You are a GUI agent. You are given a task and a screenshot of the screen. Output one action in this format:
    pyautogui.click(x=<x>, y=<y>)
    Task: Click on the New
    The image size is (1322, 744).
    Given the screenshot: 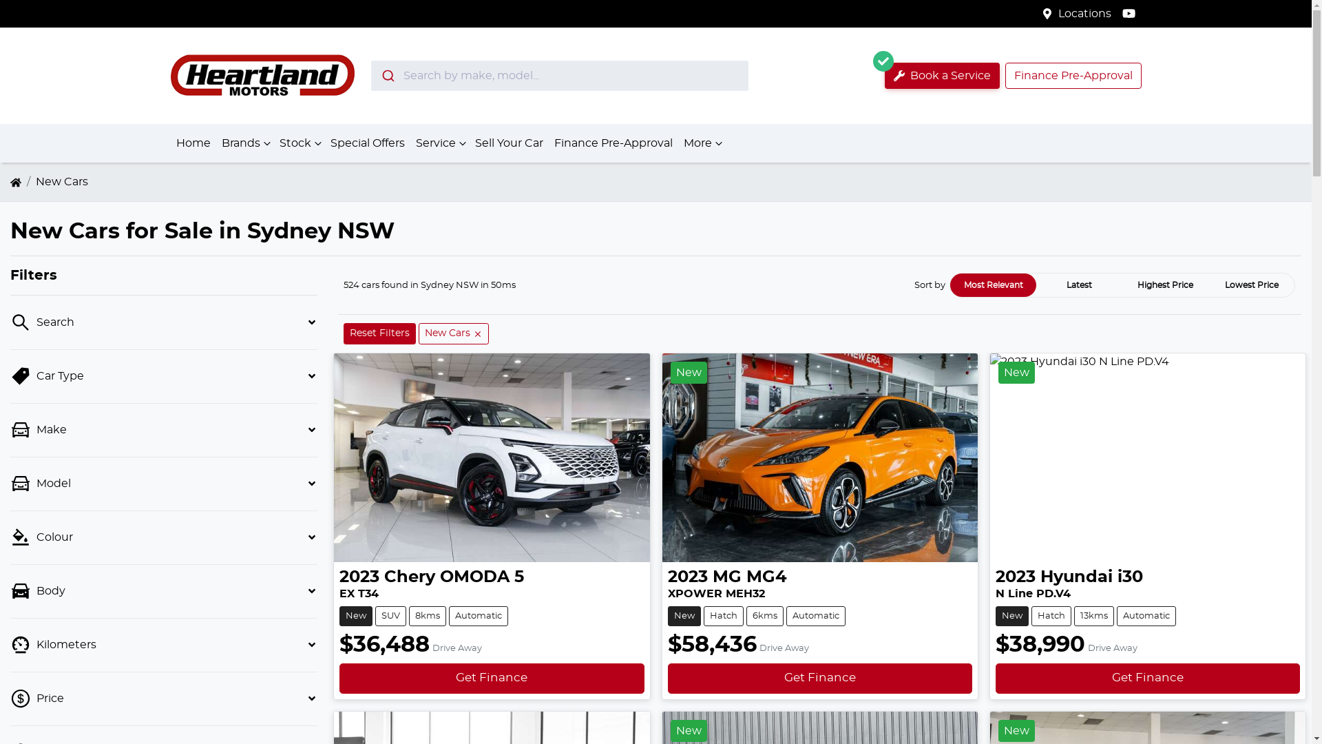 What is the action you would take?
    pyautogui.click(x=820, y=457)
    